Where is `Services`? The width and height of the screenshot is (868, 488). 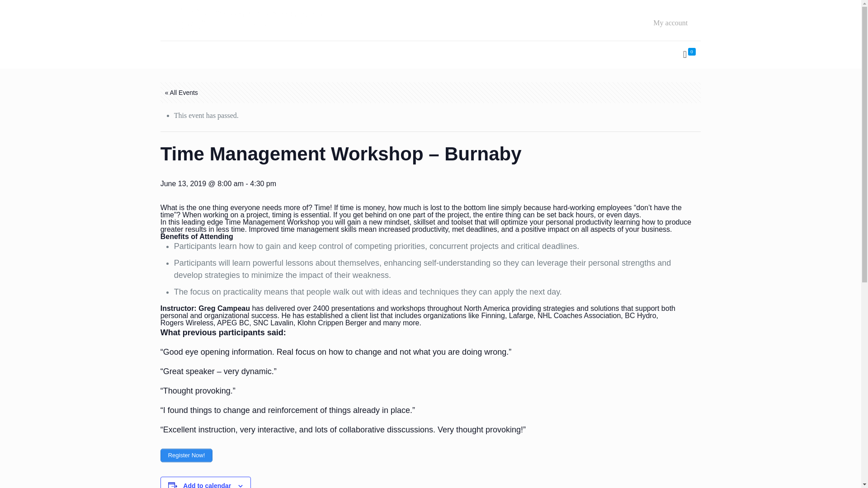 Services is located at coordinates (370, 55).